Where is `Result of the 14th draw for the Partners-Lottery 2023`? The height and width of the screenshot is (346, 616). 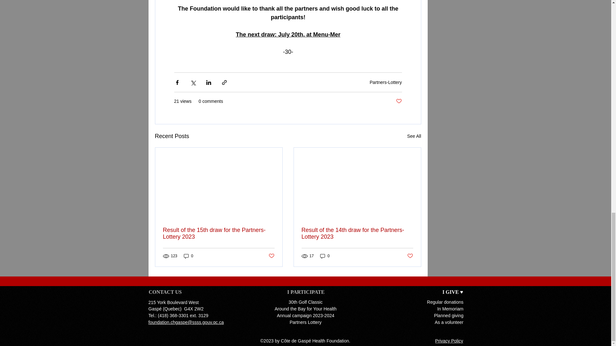
Result of the 14th draw for the Partners-Lottery 2023 is located at coordinates (357, 233).